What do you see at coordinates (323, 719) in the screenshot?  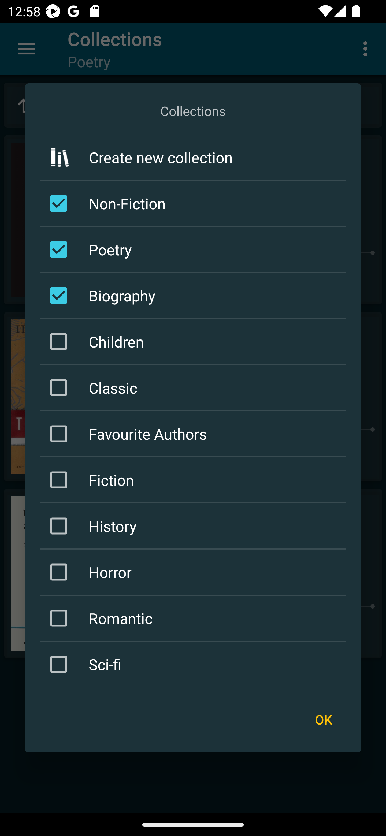 I see `OK` at bounding box center [323, 719].